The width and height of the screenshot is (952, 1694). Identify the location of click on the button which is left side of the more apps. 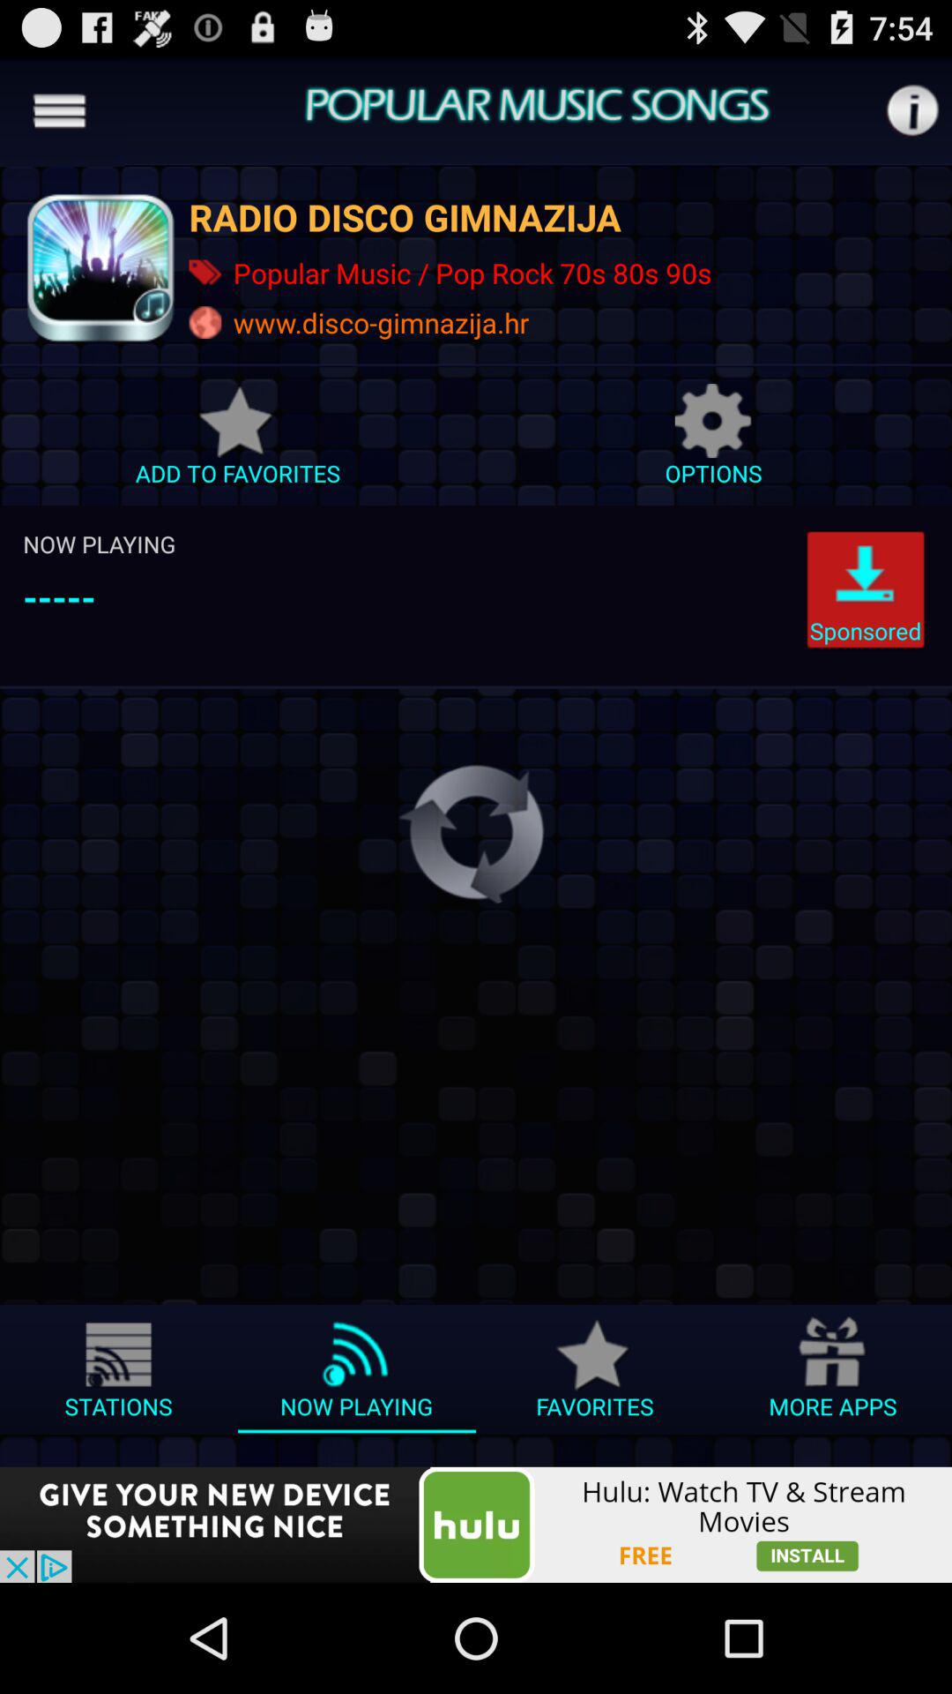
(595, 1376).